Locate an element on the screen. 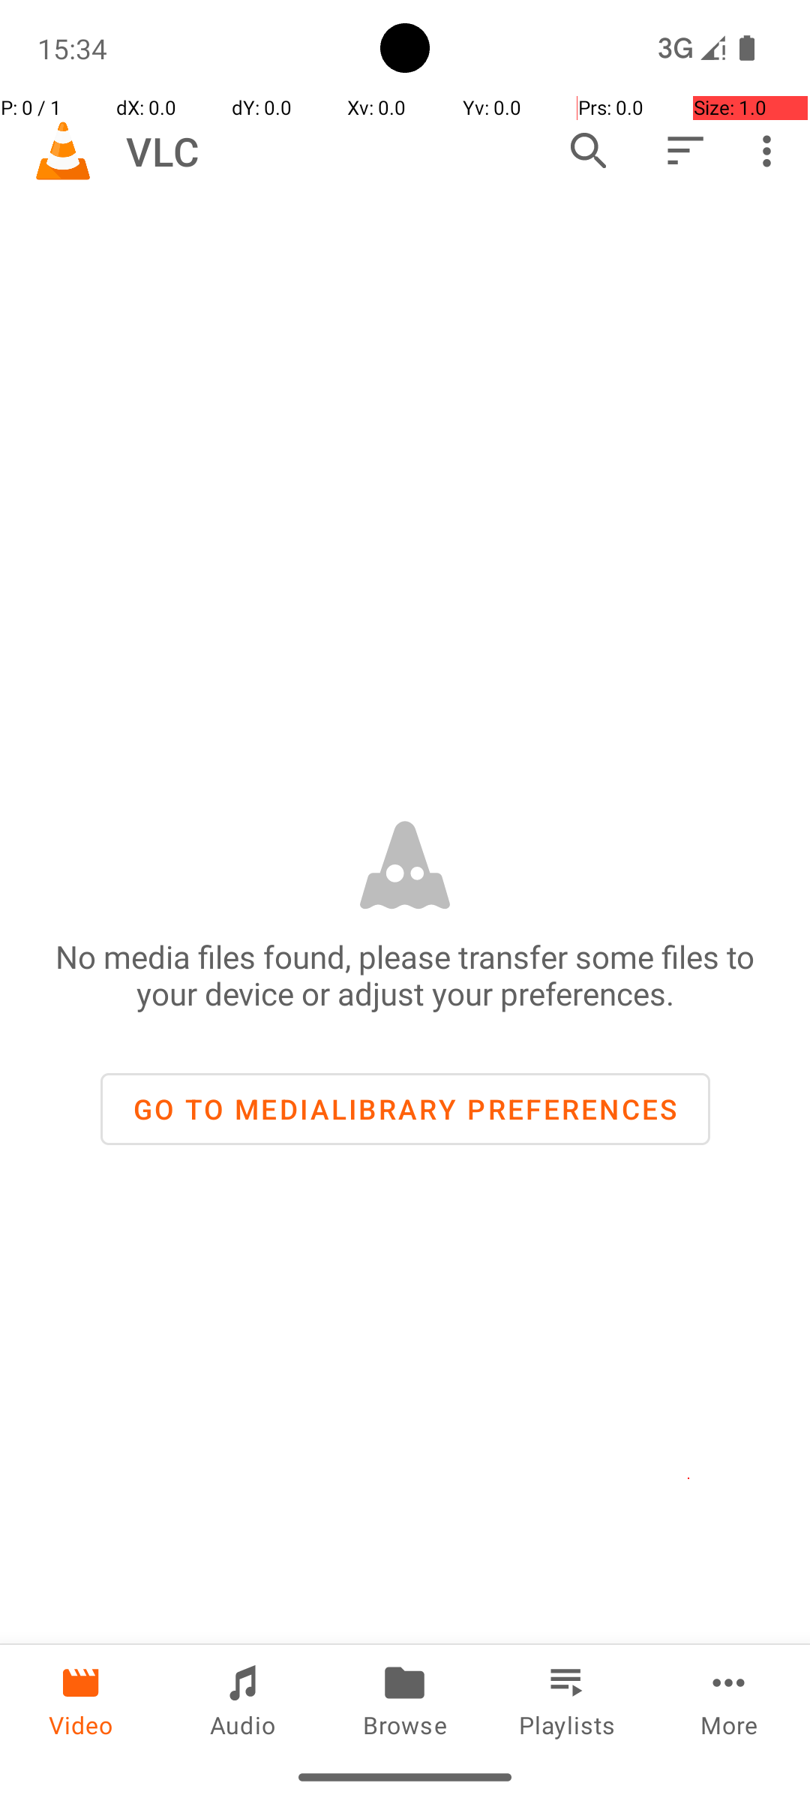  Search… is located at coordinates (588, 151).